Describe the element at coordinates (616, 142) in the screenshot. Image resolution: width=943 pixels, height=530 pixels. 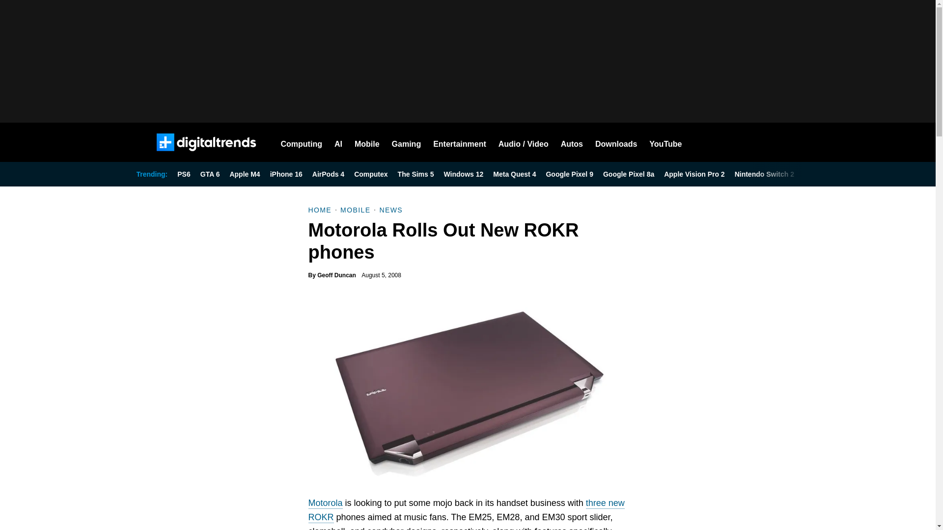
I see `Downloads` at that location.